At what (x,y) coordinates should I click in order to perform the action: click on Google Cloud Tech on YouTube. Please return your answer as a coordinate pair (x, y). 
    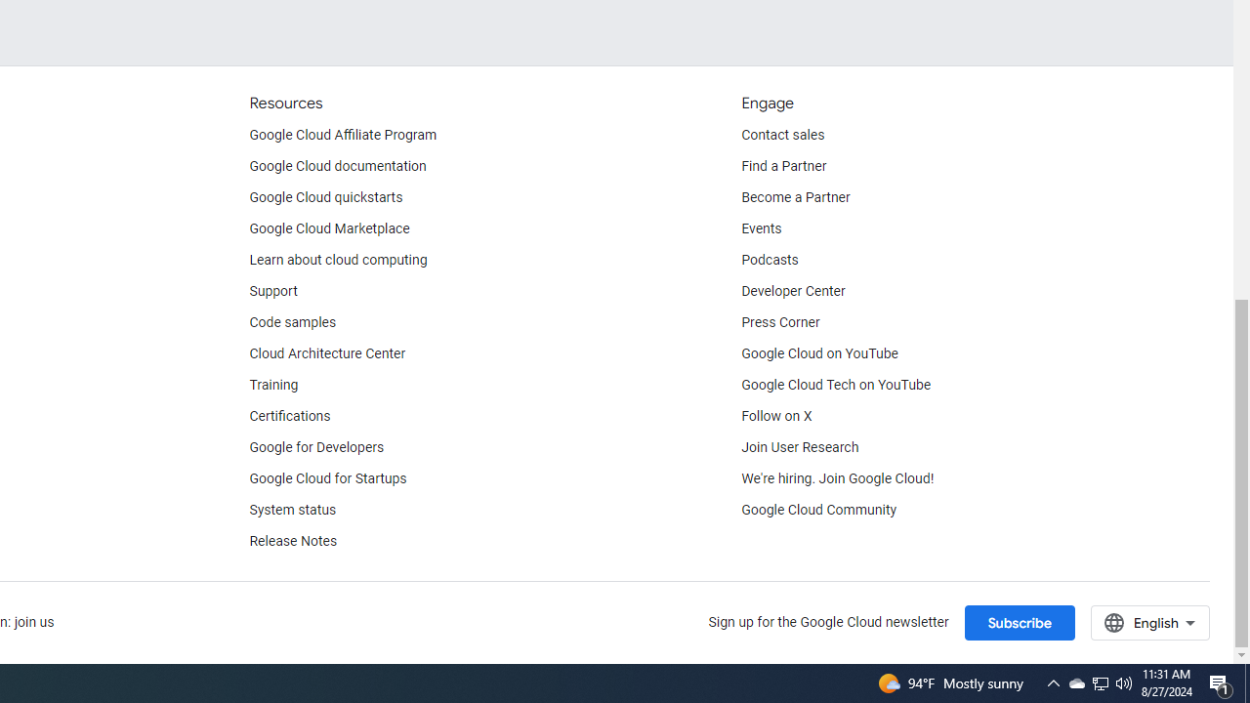
    Looking at the image, I should click on (836, 385).